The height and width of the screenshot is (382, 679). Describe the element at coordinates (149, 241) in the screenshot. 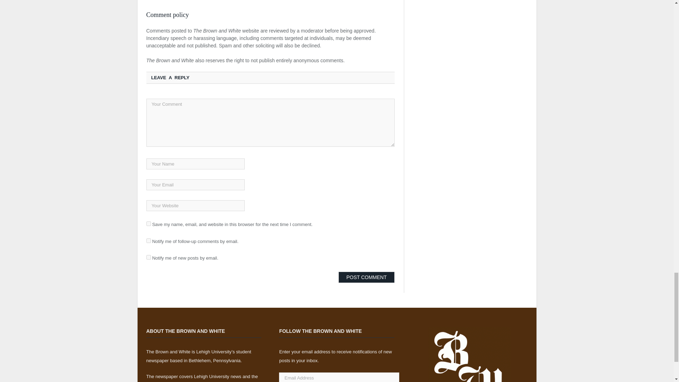

I see `subscribe` at that location.